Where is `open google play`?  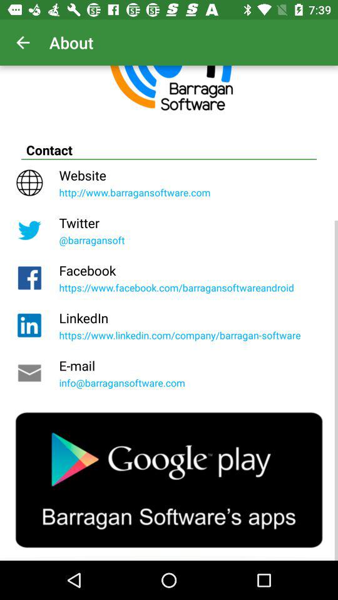 open google play is located at coordinates (169, 480).